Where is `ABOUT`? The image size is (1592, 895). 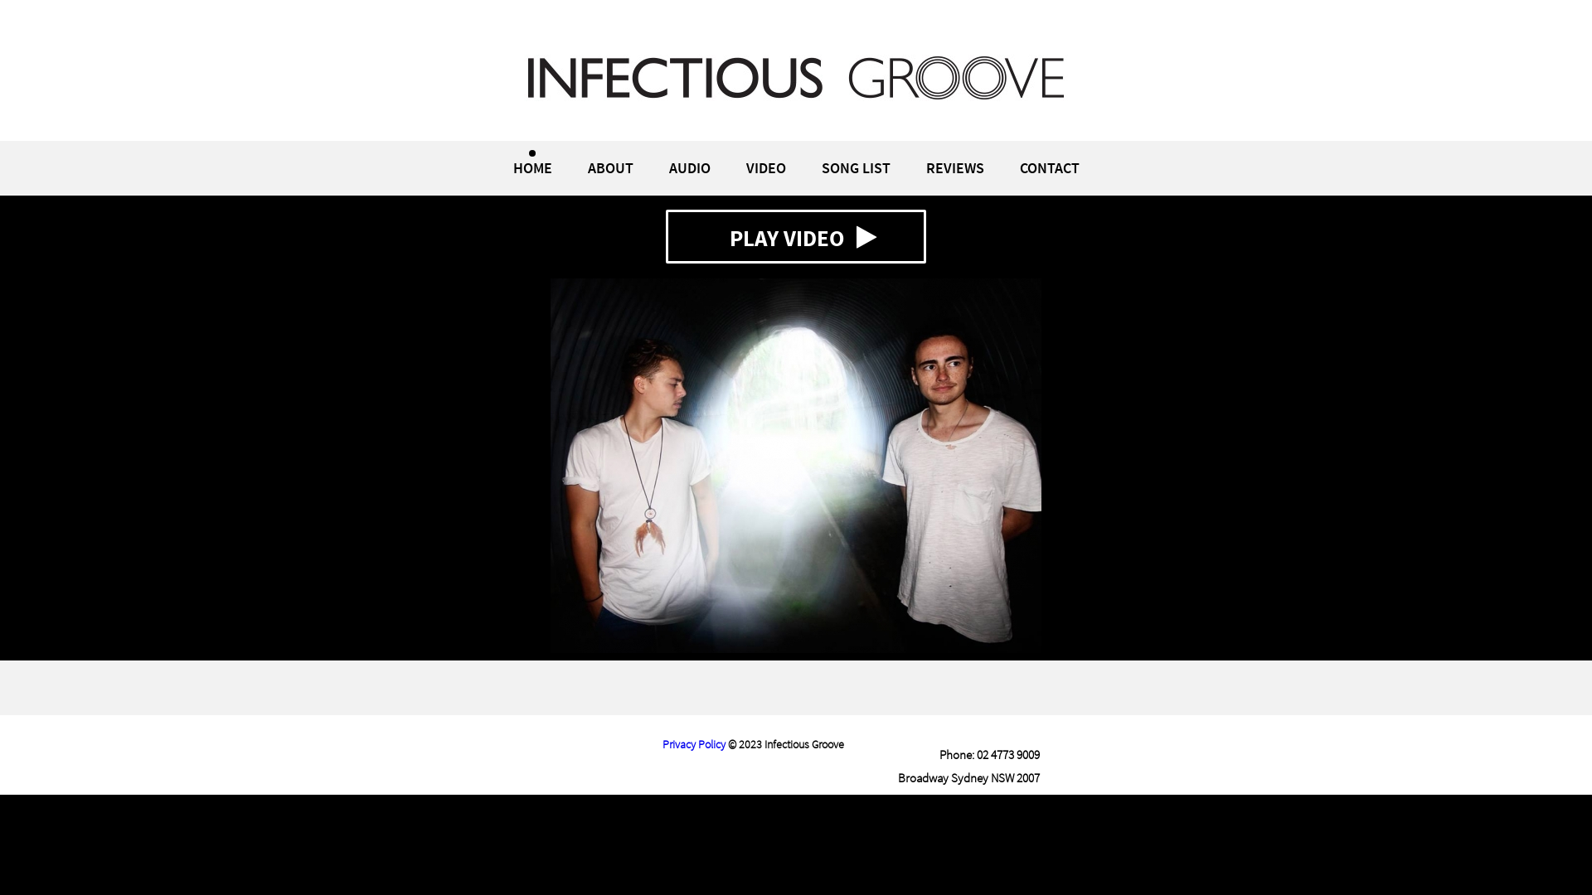
ABOUT is located at coordinates (610, 167).